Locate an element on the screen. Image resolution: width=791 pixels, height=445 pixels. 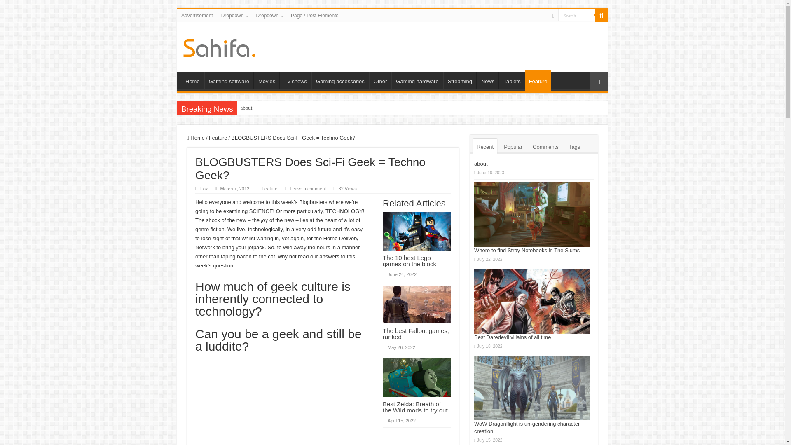
Home is located at coordinates (192, 80).